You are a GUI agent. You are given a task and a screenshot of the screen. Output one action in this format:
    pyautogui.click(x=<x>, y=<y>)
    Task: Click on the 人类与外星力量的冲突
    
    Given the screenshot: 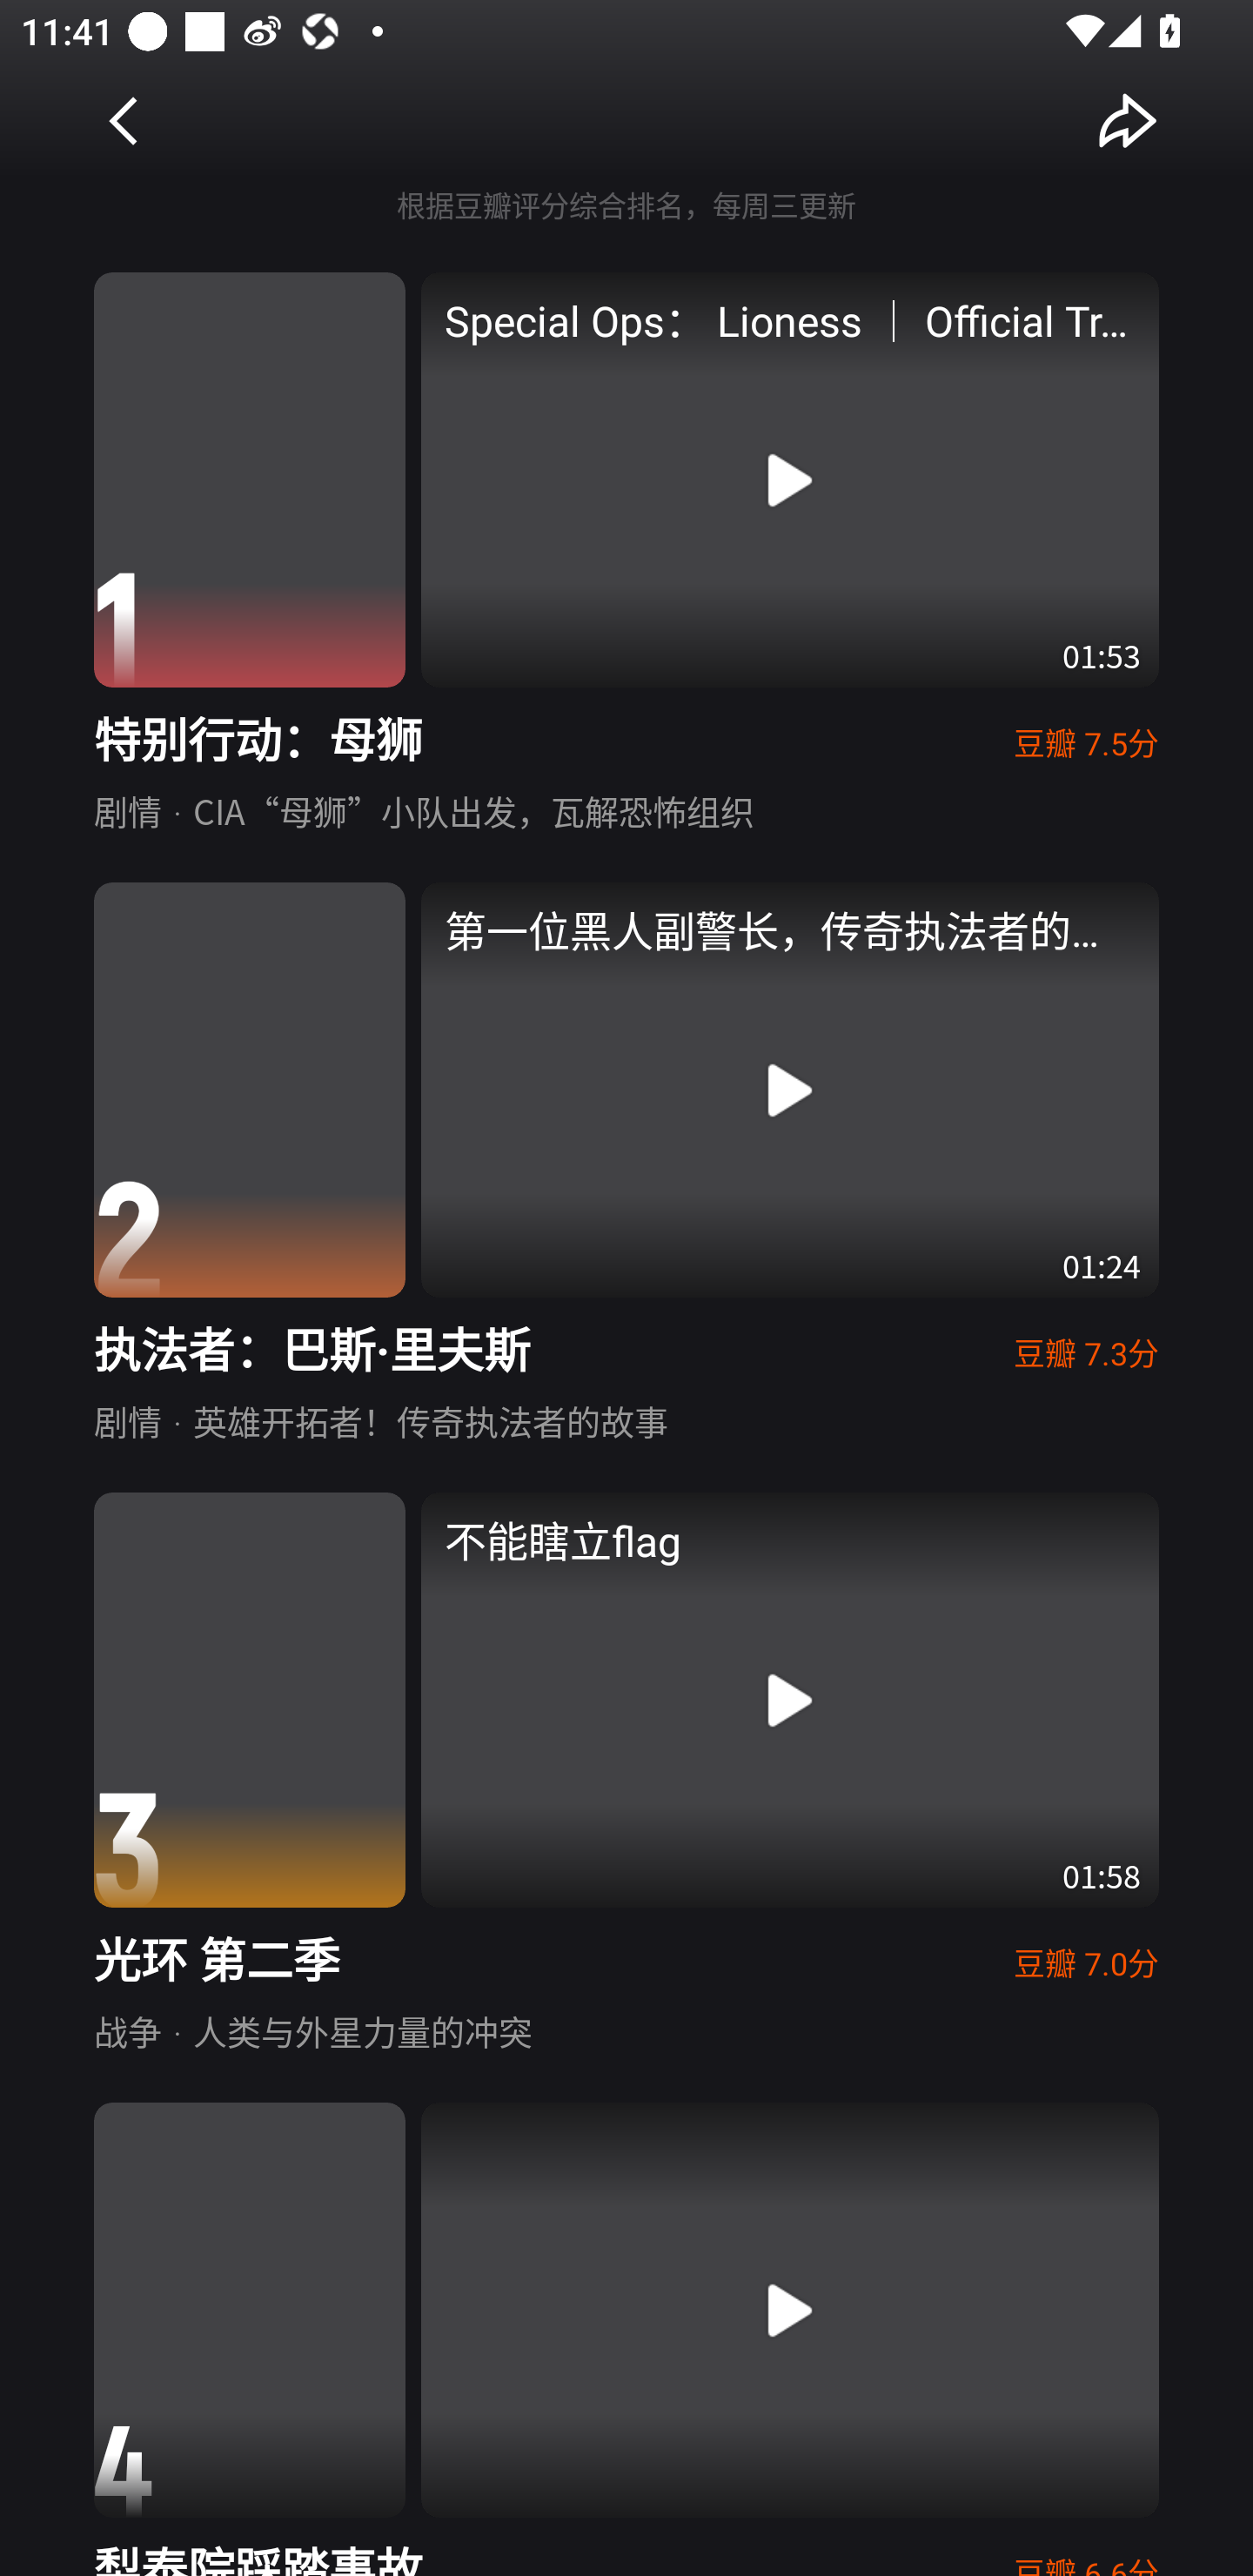 What is the action you would take?
    pyautogui.click(x=362, y=2029)
    